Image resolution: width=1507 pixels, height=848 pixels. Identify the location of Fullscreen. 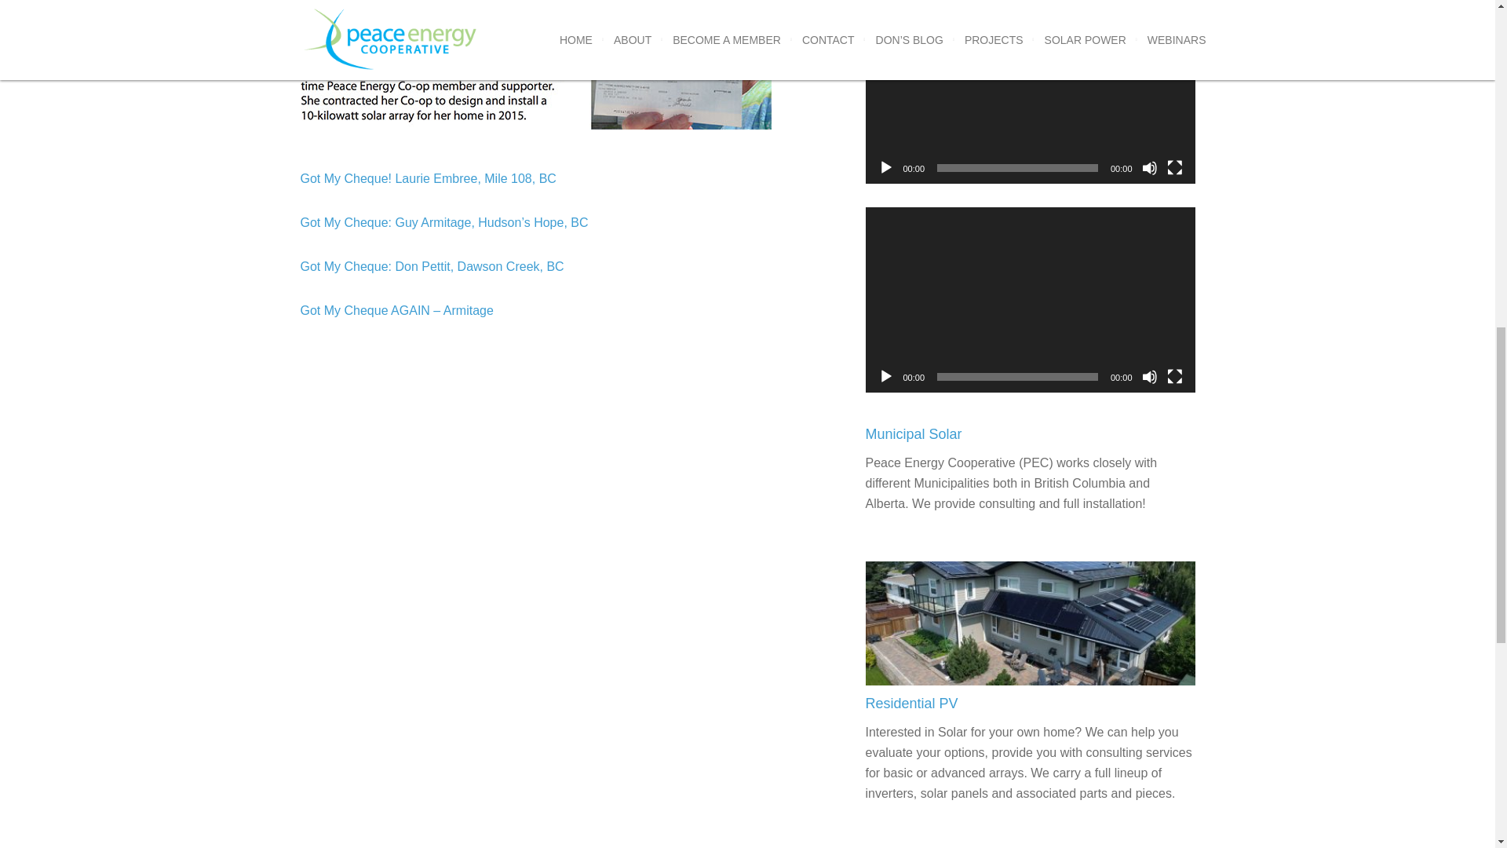
(1174, 168).